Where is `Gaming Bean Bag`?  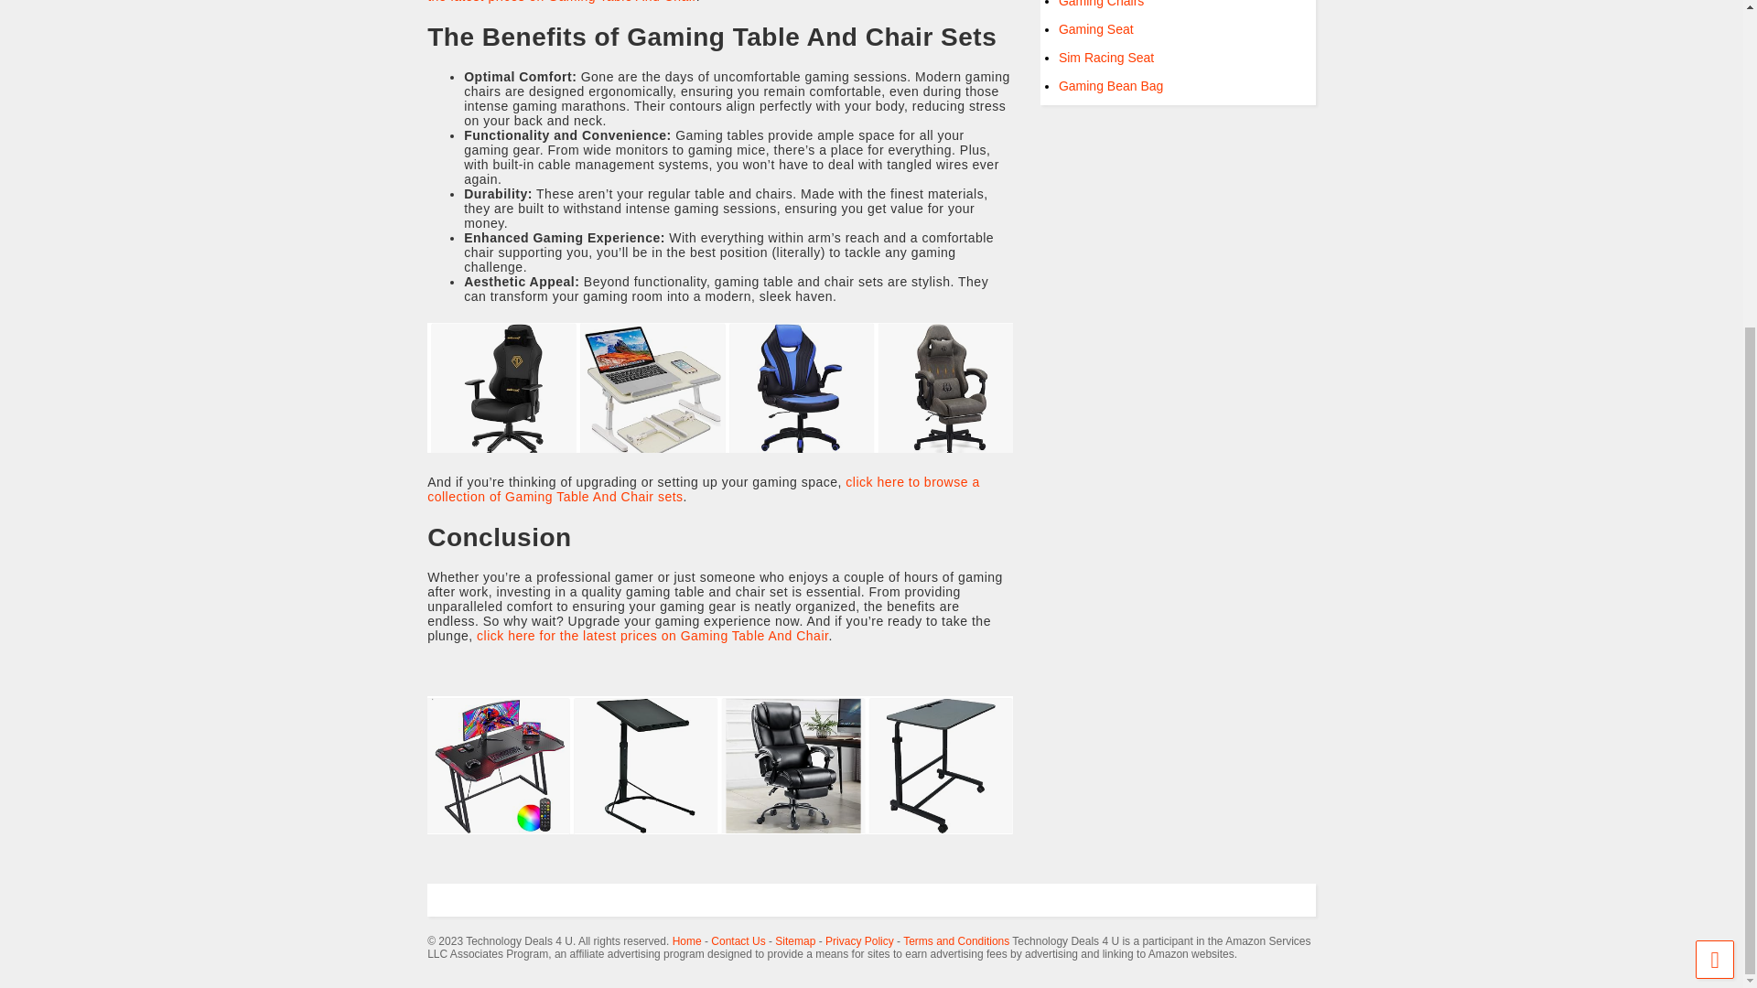
Gaming Bean Bag is located at coordinates (1111, 86).